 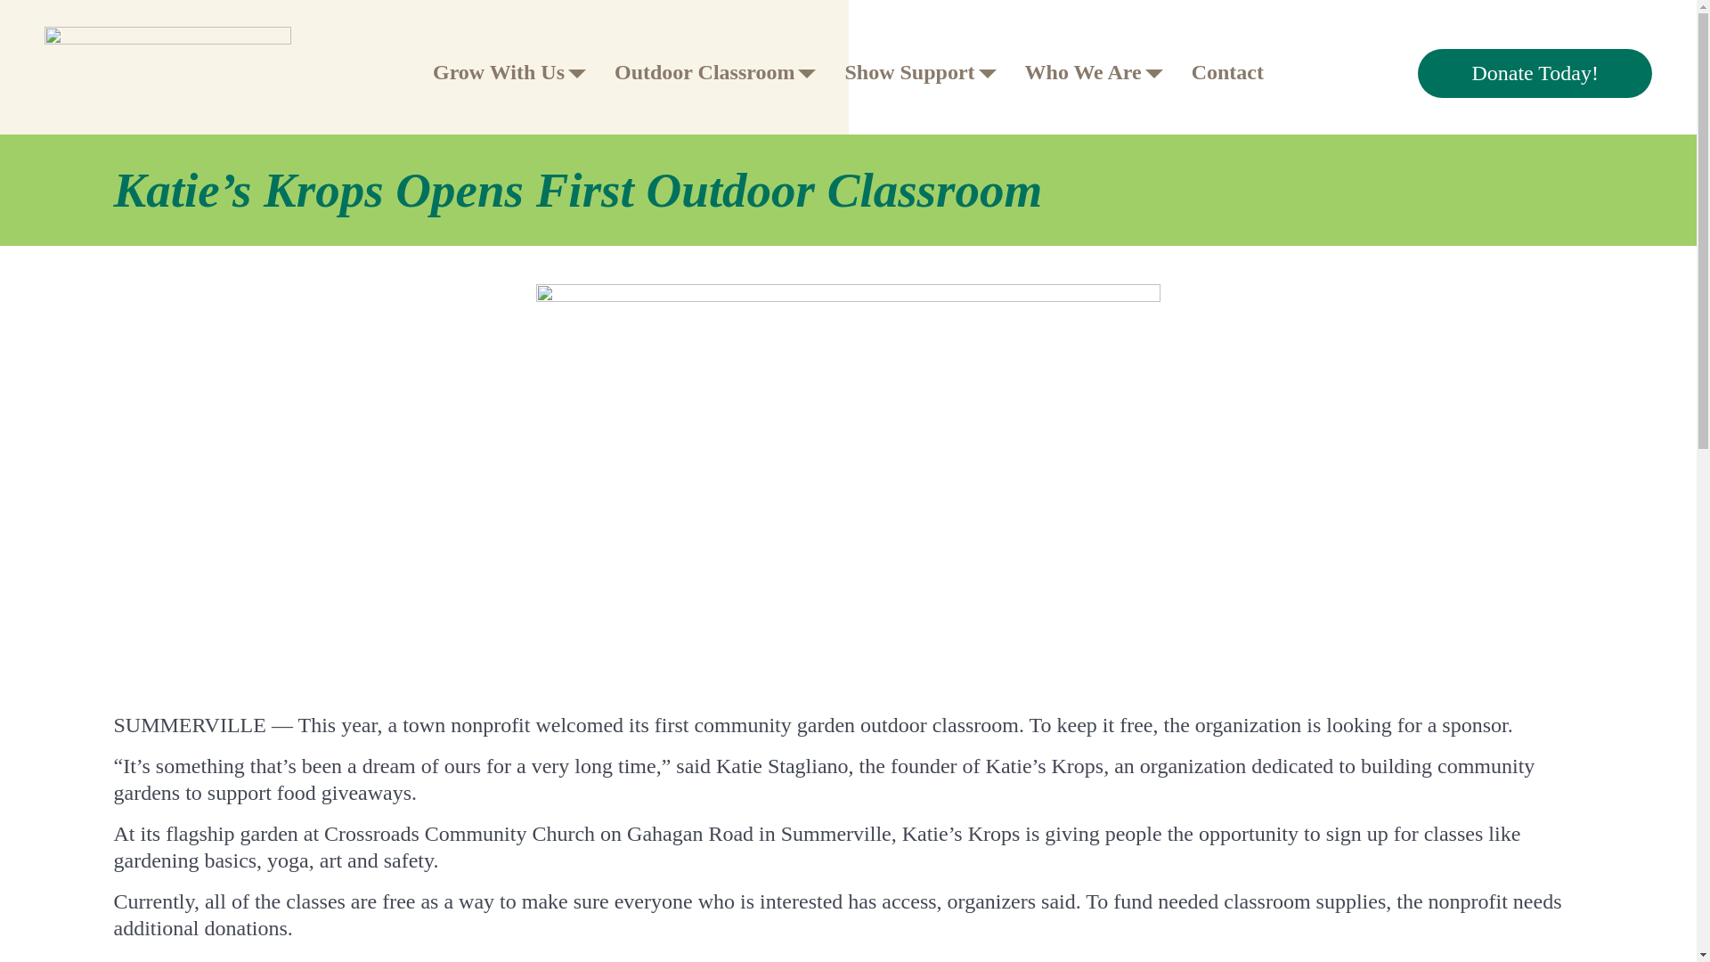 I want to click on Outdoor Classroom, so click(x=714, y=71).